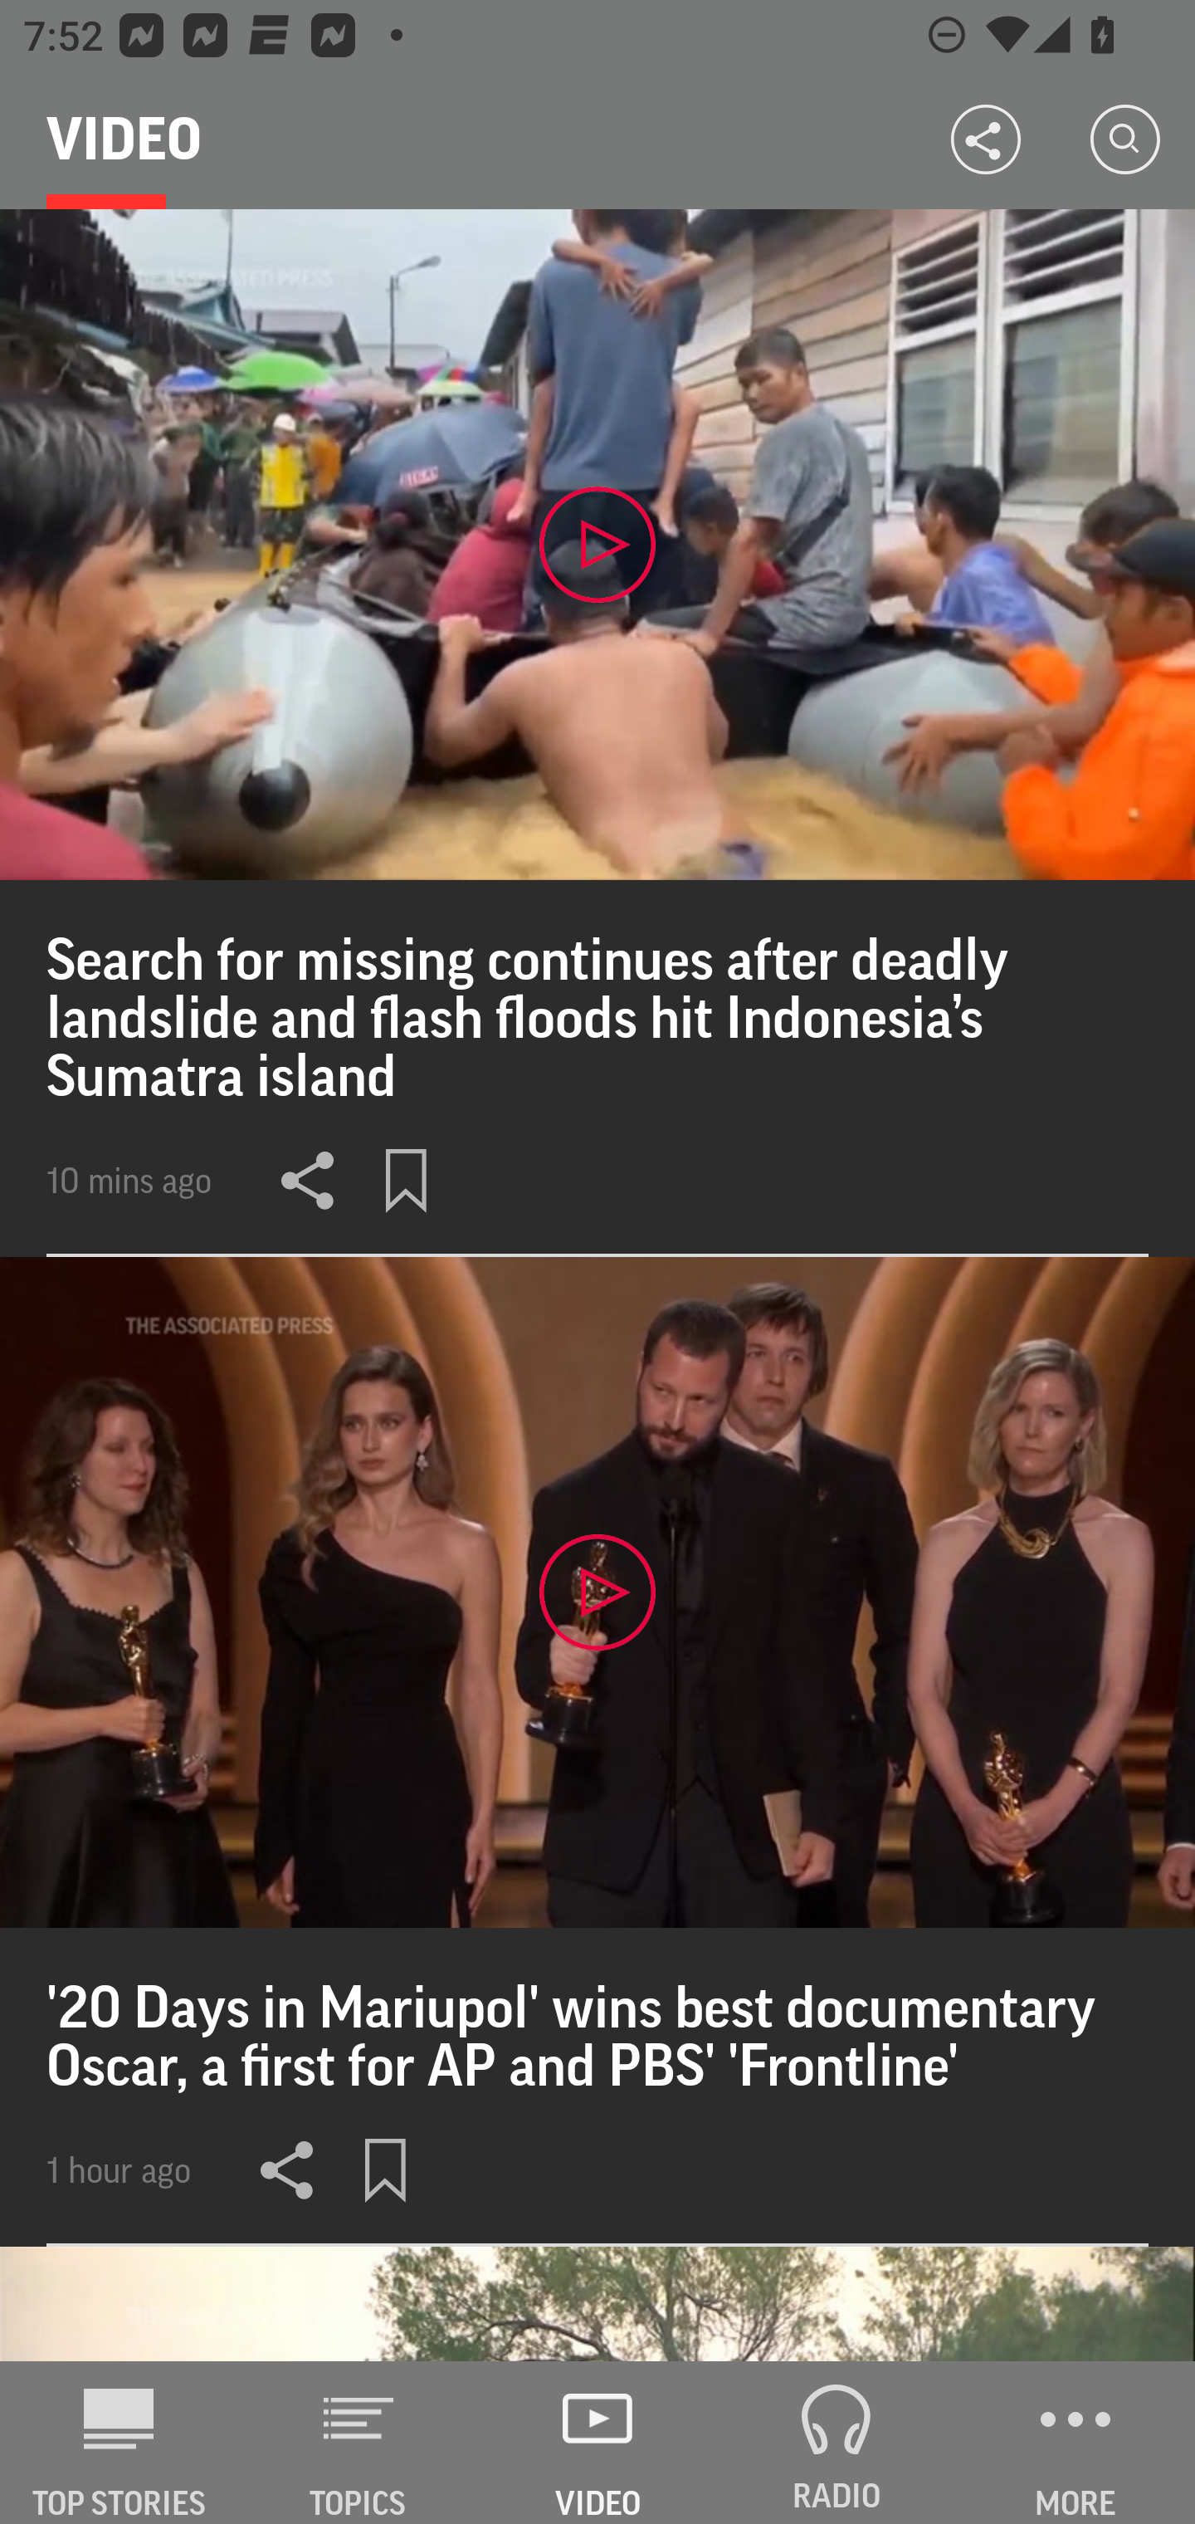 The image size is (1195, 2524). I want to click on MORE, so click(1075, 2443).